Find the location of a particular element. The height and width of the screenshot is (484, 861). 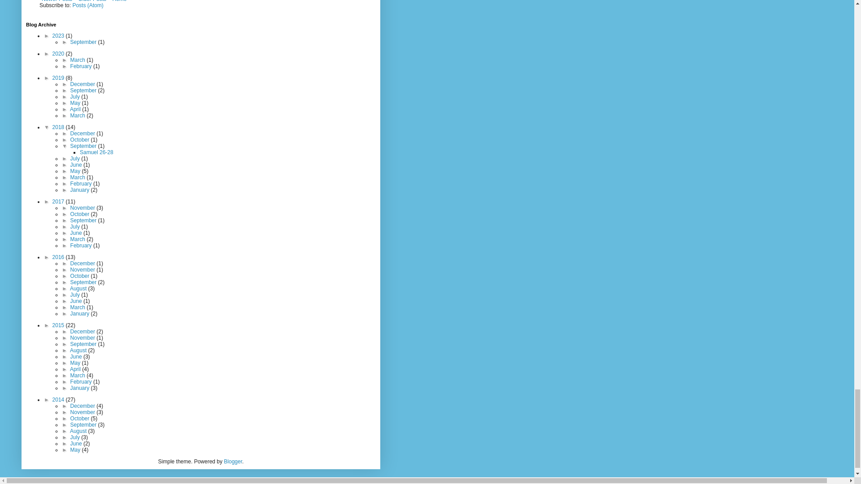

2020 is located at coordinates (59, 54).